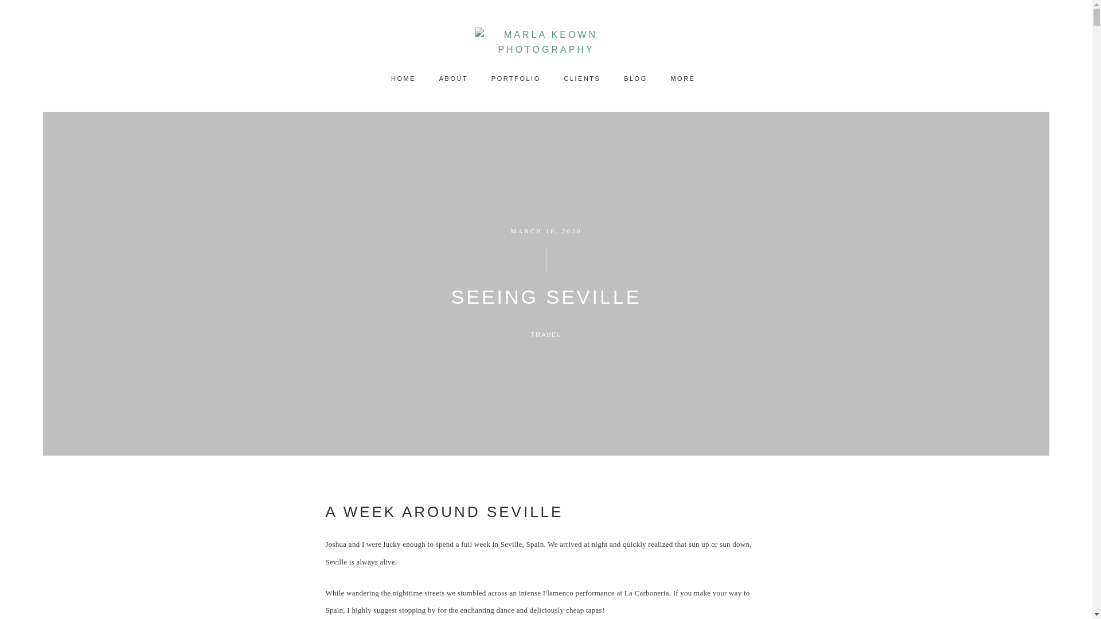  Describe the element at coordinates (453, 79) in the screenshot. I see `ABOUT` at that location.